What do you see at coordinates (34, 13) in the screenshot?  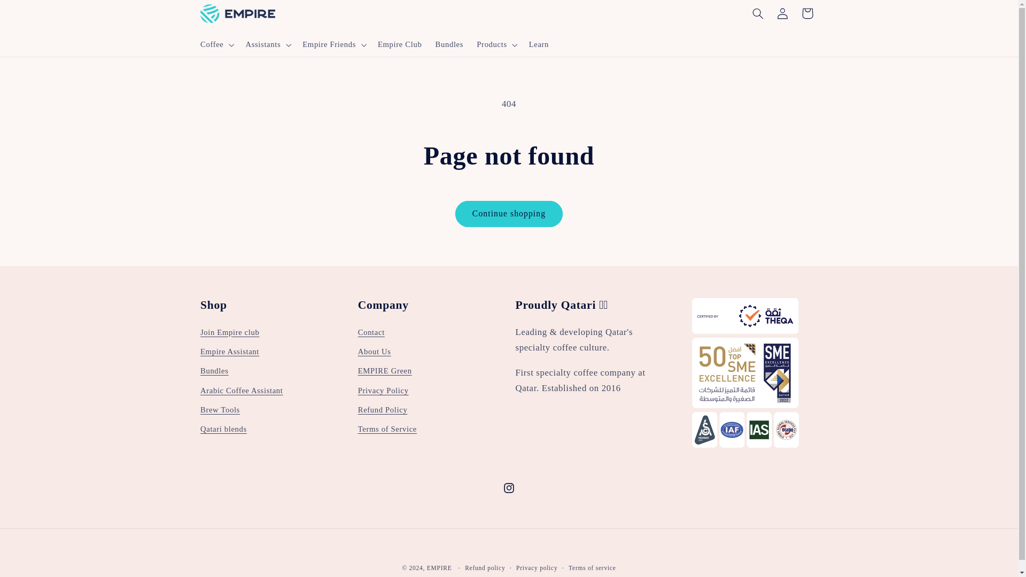 I see `Skip to content` at bounding box center [34, 13].